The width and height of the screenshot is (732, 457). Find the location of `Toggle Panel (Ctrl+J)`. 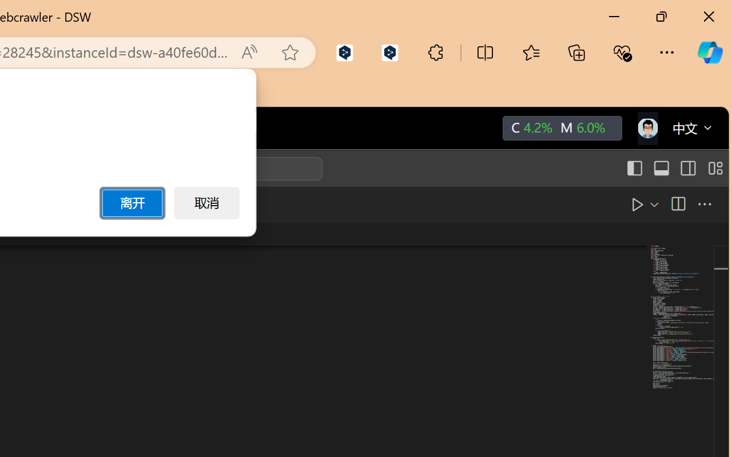

Toggle Panel (Ctrl+J) is located at coordinates (661, 169).